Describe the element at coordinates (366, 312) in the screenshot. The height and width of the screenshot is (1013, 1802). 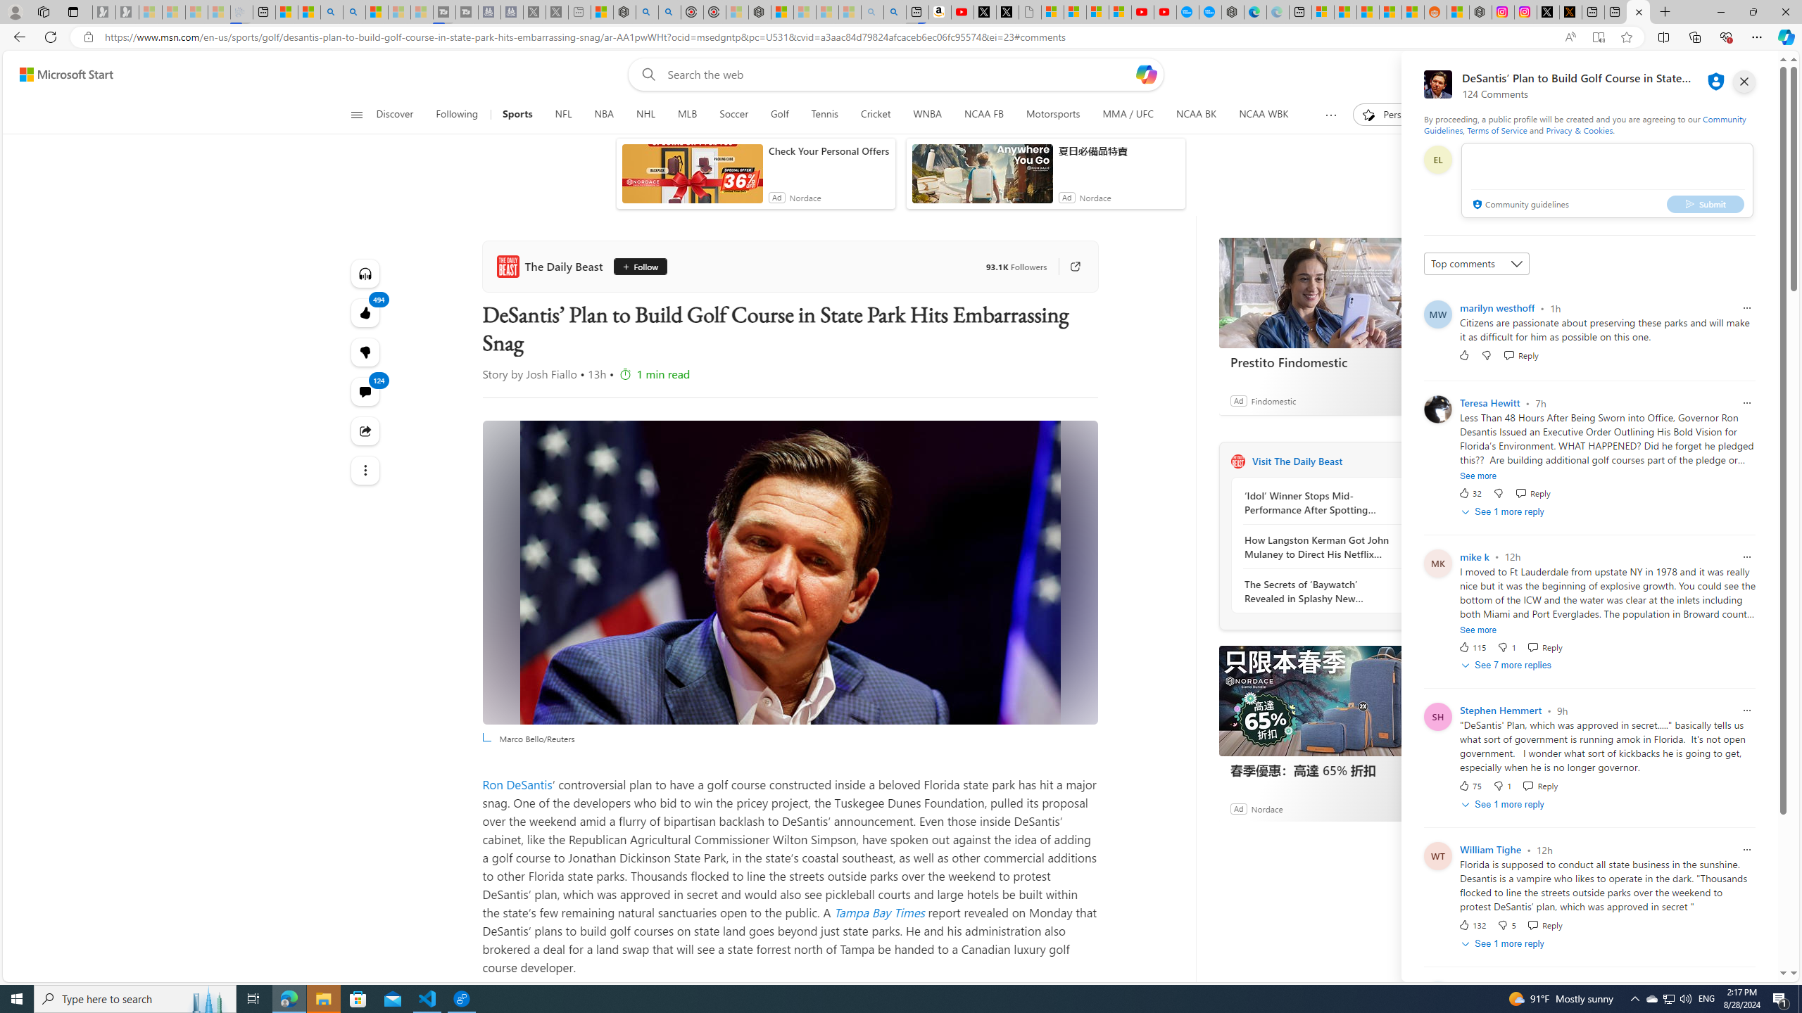
I see `494 Like` at that location.